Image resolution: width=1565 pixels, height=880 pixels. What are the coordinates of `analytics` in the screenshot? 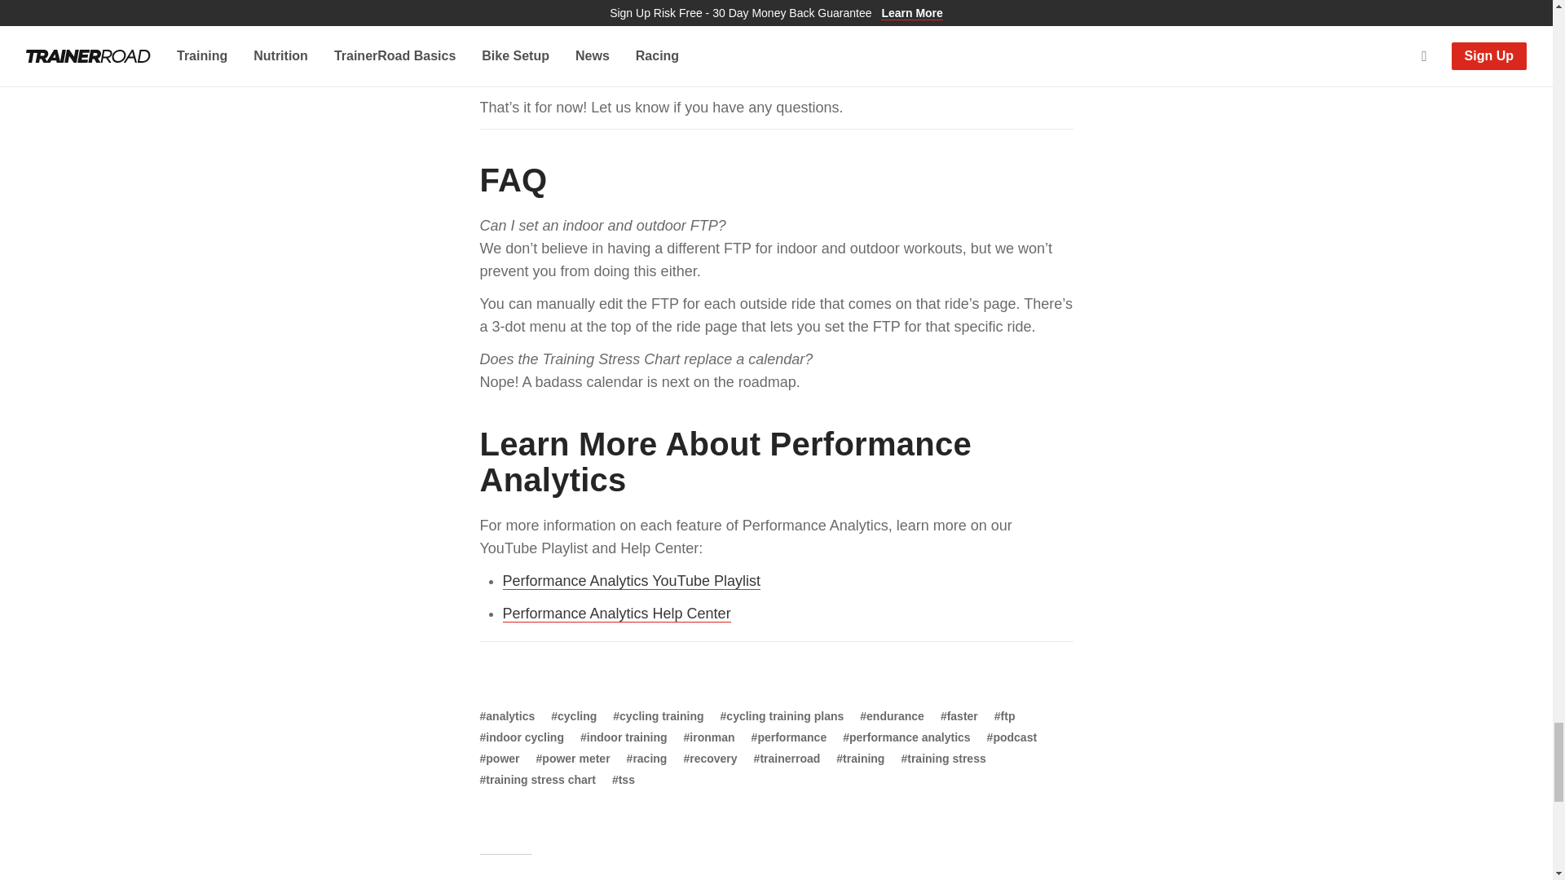 It's located at (507, 715).